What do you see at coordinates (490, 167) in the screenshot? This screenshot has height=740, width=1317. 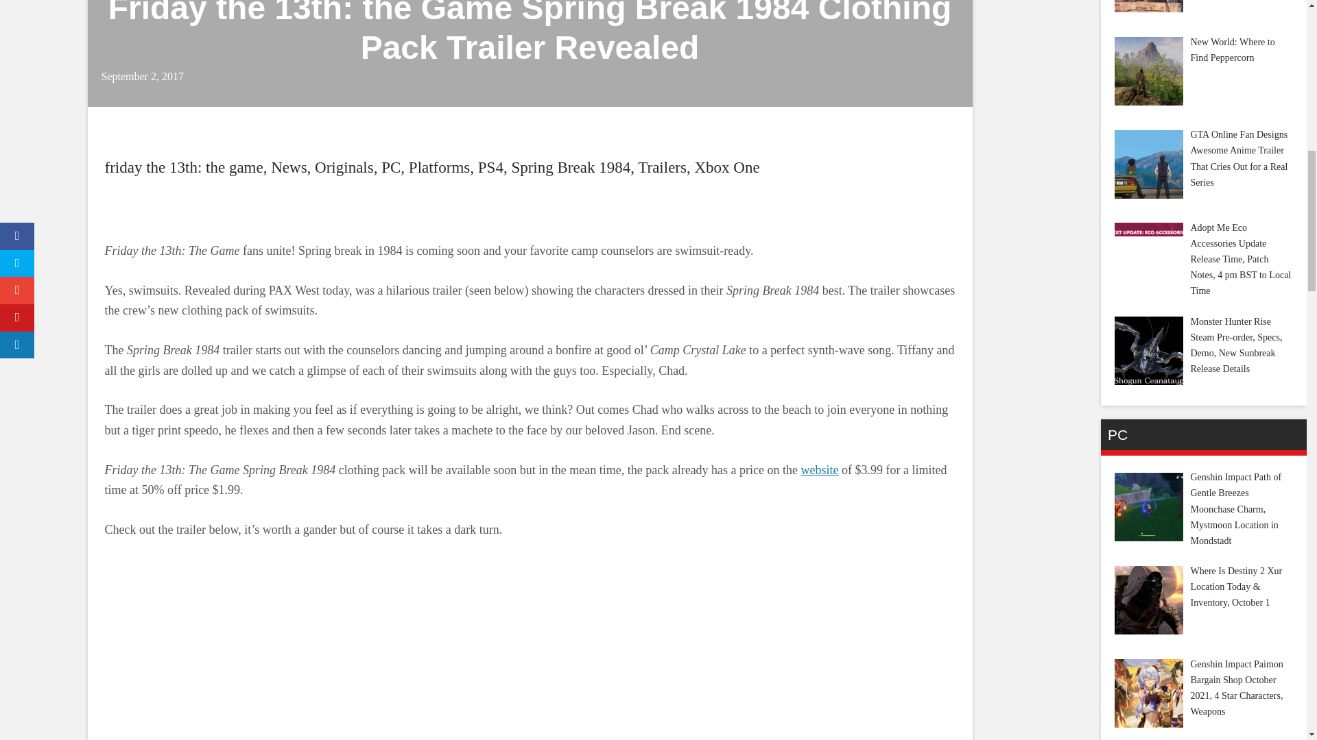 I see `PS4` at bounding box center [490, 167].